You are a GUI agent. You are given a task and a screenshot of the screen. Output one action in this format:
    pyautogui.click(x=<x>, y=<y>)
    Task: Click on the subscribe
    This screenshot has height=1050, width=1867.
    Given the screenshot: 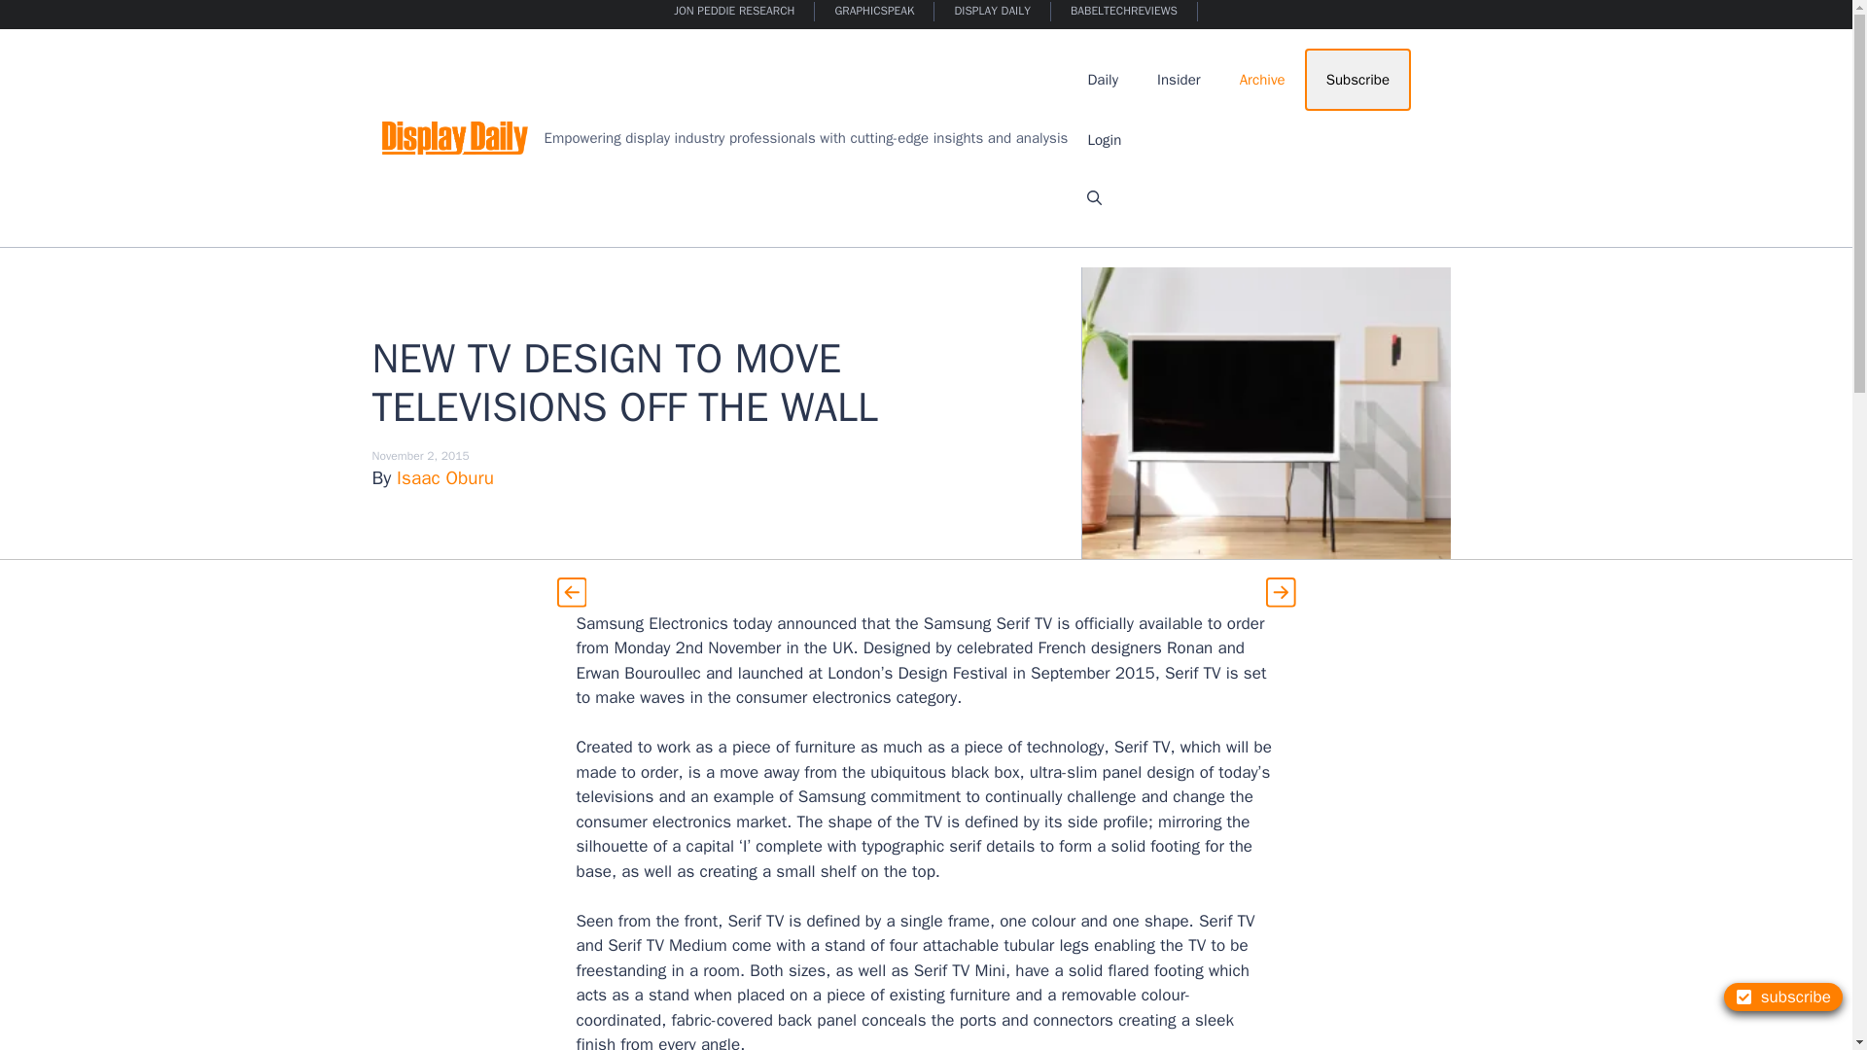 What is the action you would take?
    pyautogui.click(x=1783, y=996)
    